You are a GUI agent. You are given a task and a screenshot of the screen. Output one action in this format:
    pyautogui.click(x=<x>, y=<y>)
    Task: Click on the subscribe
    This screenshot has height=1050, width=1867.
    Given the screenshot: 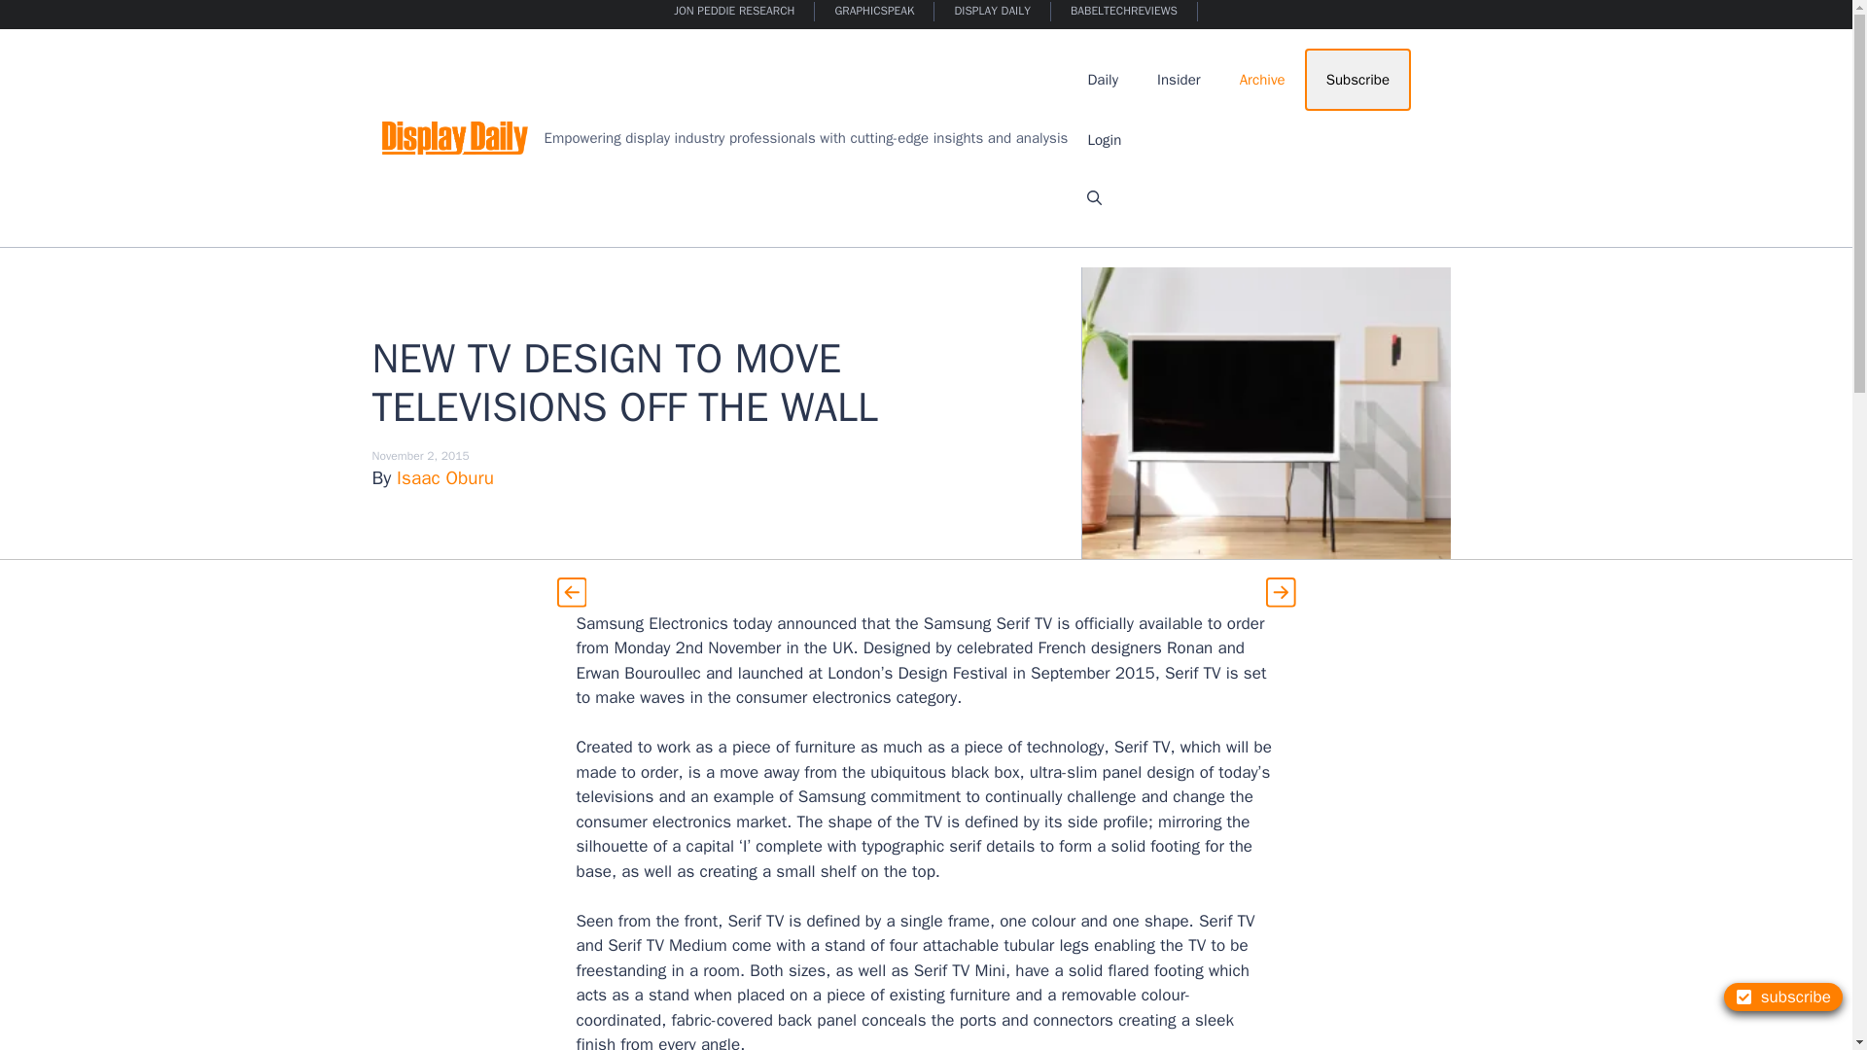 What is the action you would take?
    pyautogui.click(x=1783, y=996)
    